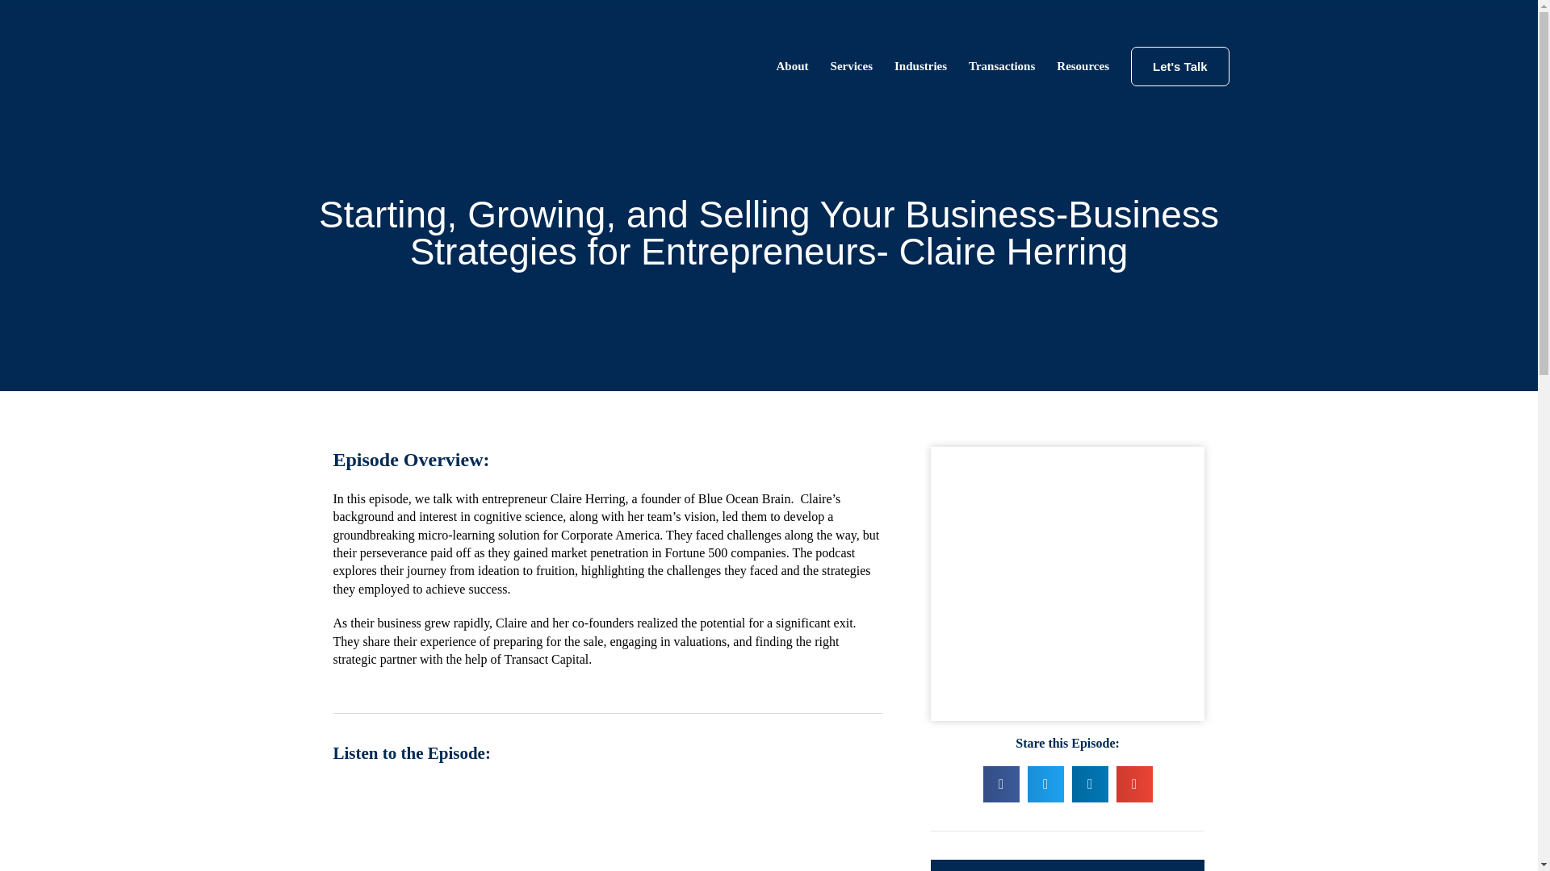 The height and width of the screenshot is (871, 1550). Describe the element at coordinates (1180, 66) in the screenshot. I see `Let's Talk` at that location.